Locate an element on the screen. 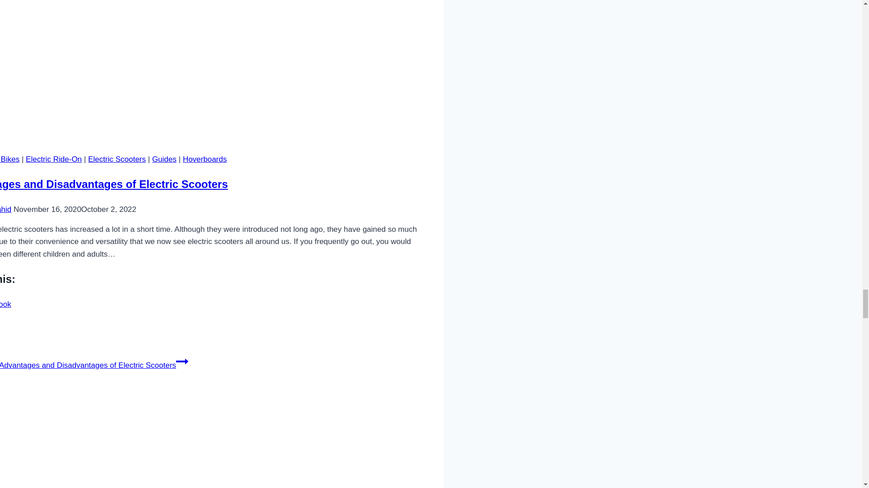 The width and height of the screenshot is (869, 488). Continue is located at coordinates (182, 361).